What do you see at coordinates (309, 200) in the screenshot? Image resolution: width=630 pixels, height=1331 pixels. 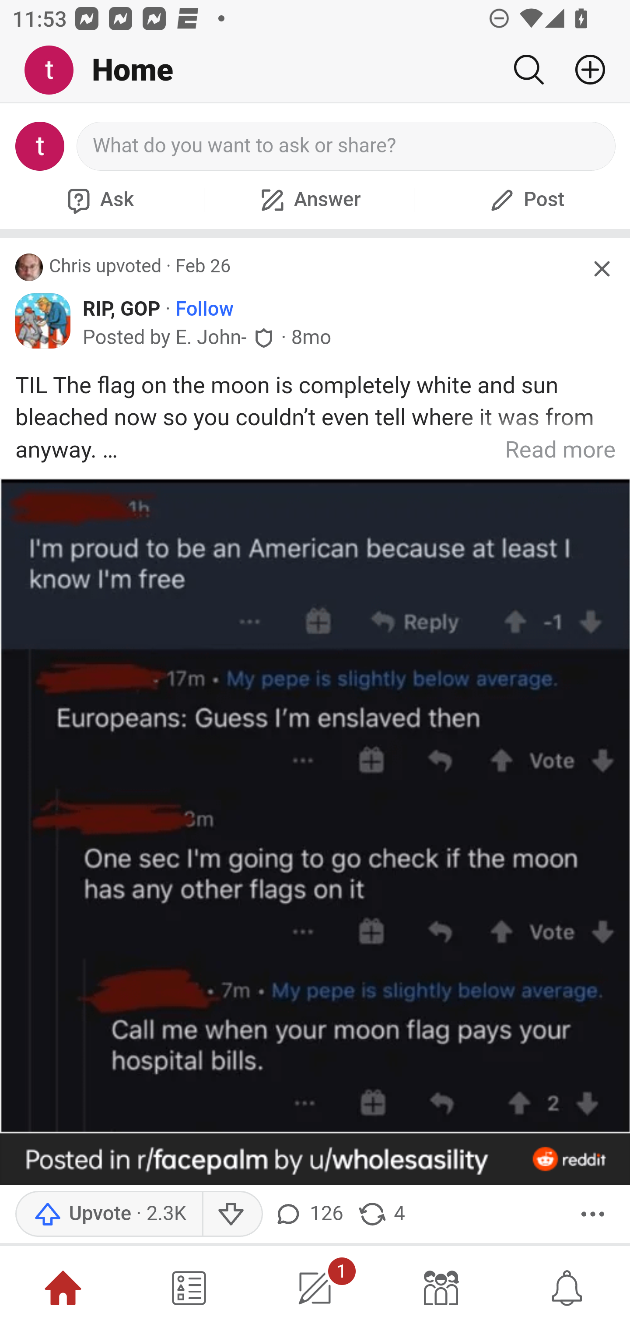 I see `Answer` at bounding box center [309, 200].